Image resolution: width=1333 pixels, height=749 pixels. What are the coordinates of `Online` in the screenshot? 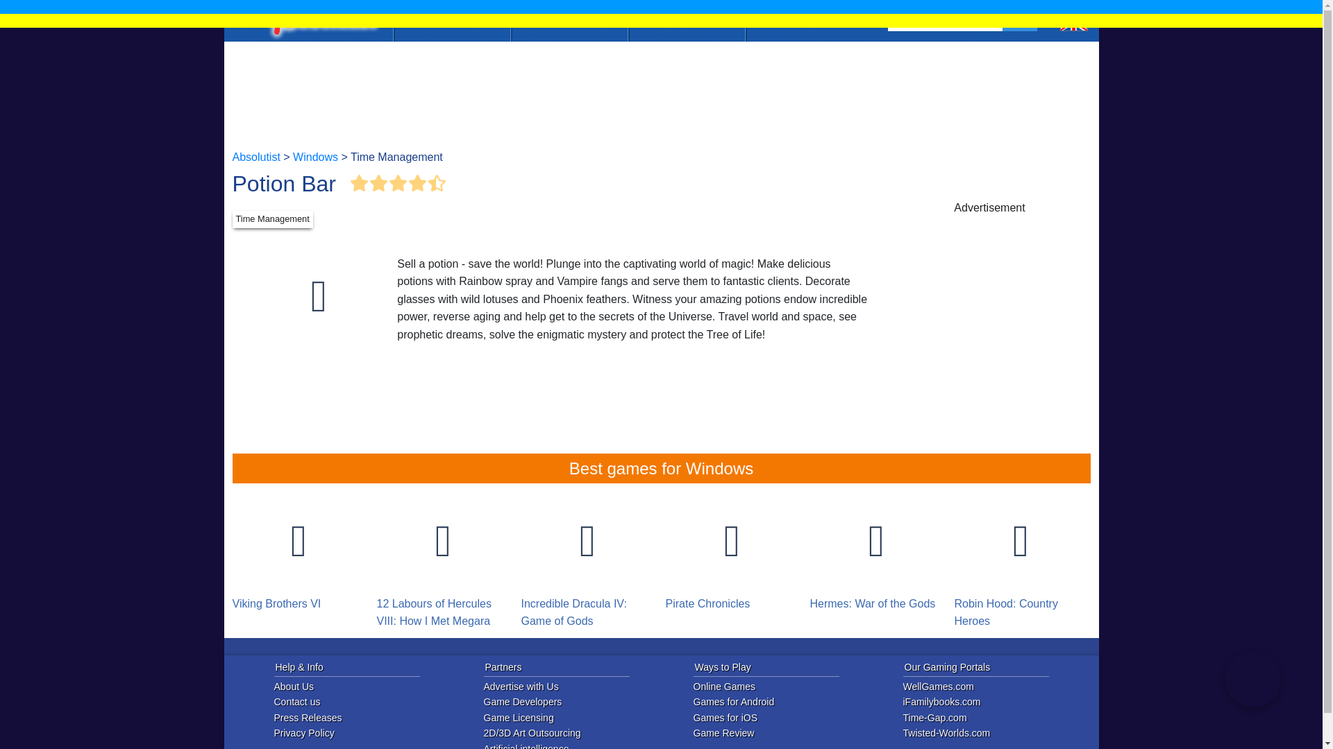 It's located at (451, 19).